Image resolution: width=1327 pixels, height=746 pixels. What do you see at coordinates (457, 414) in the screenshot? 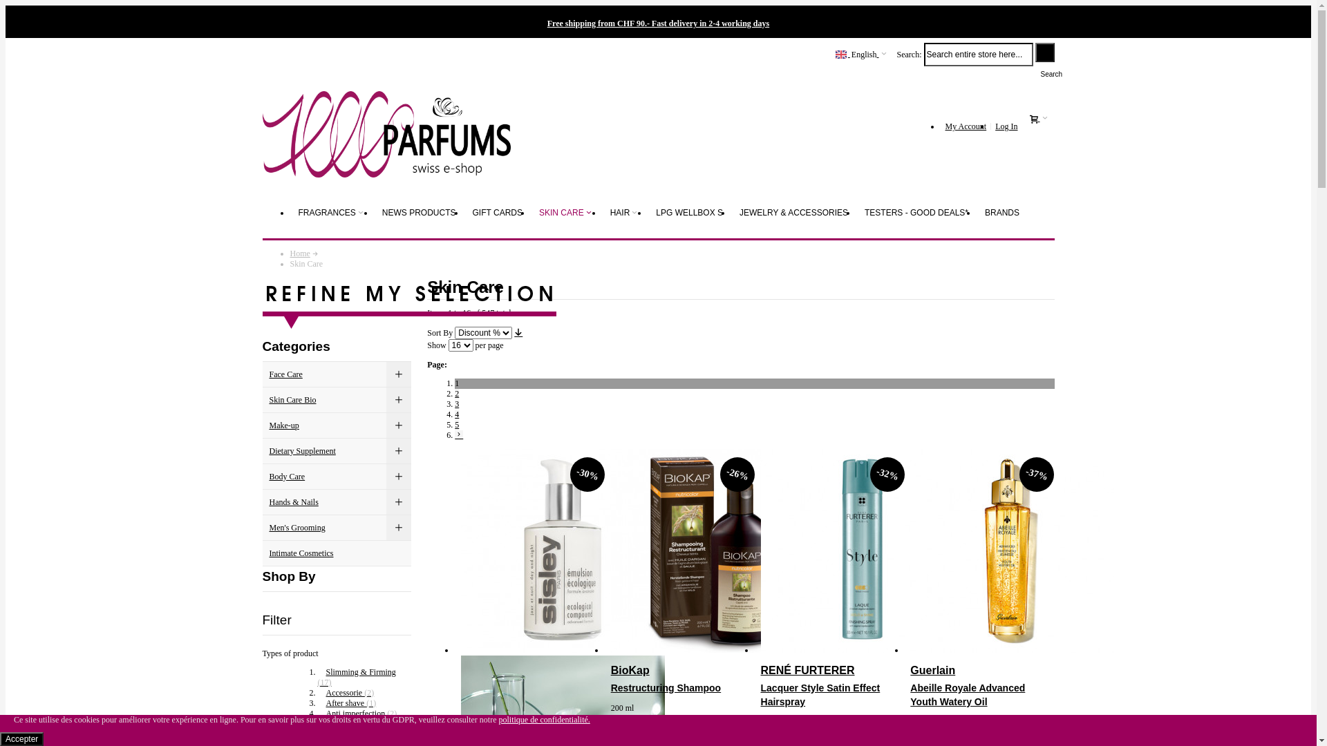
I see `4` at bounding box center [457, 414].